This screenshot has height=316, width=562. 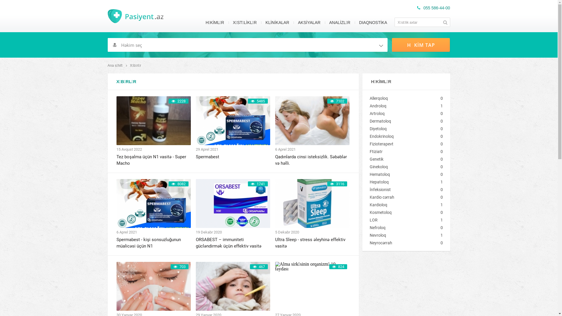 I want to click on Androloq, so click(x=401, y=106).